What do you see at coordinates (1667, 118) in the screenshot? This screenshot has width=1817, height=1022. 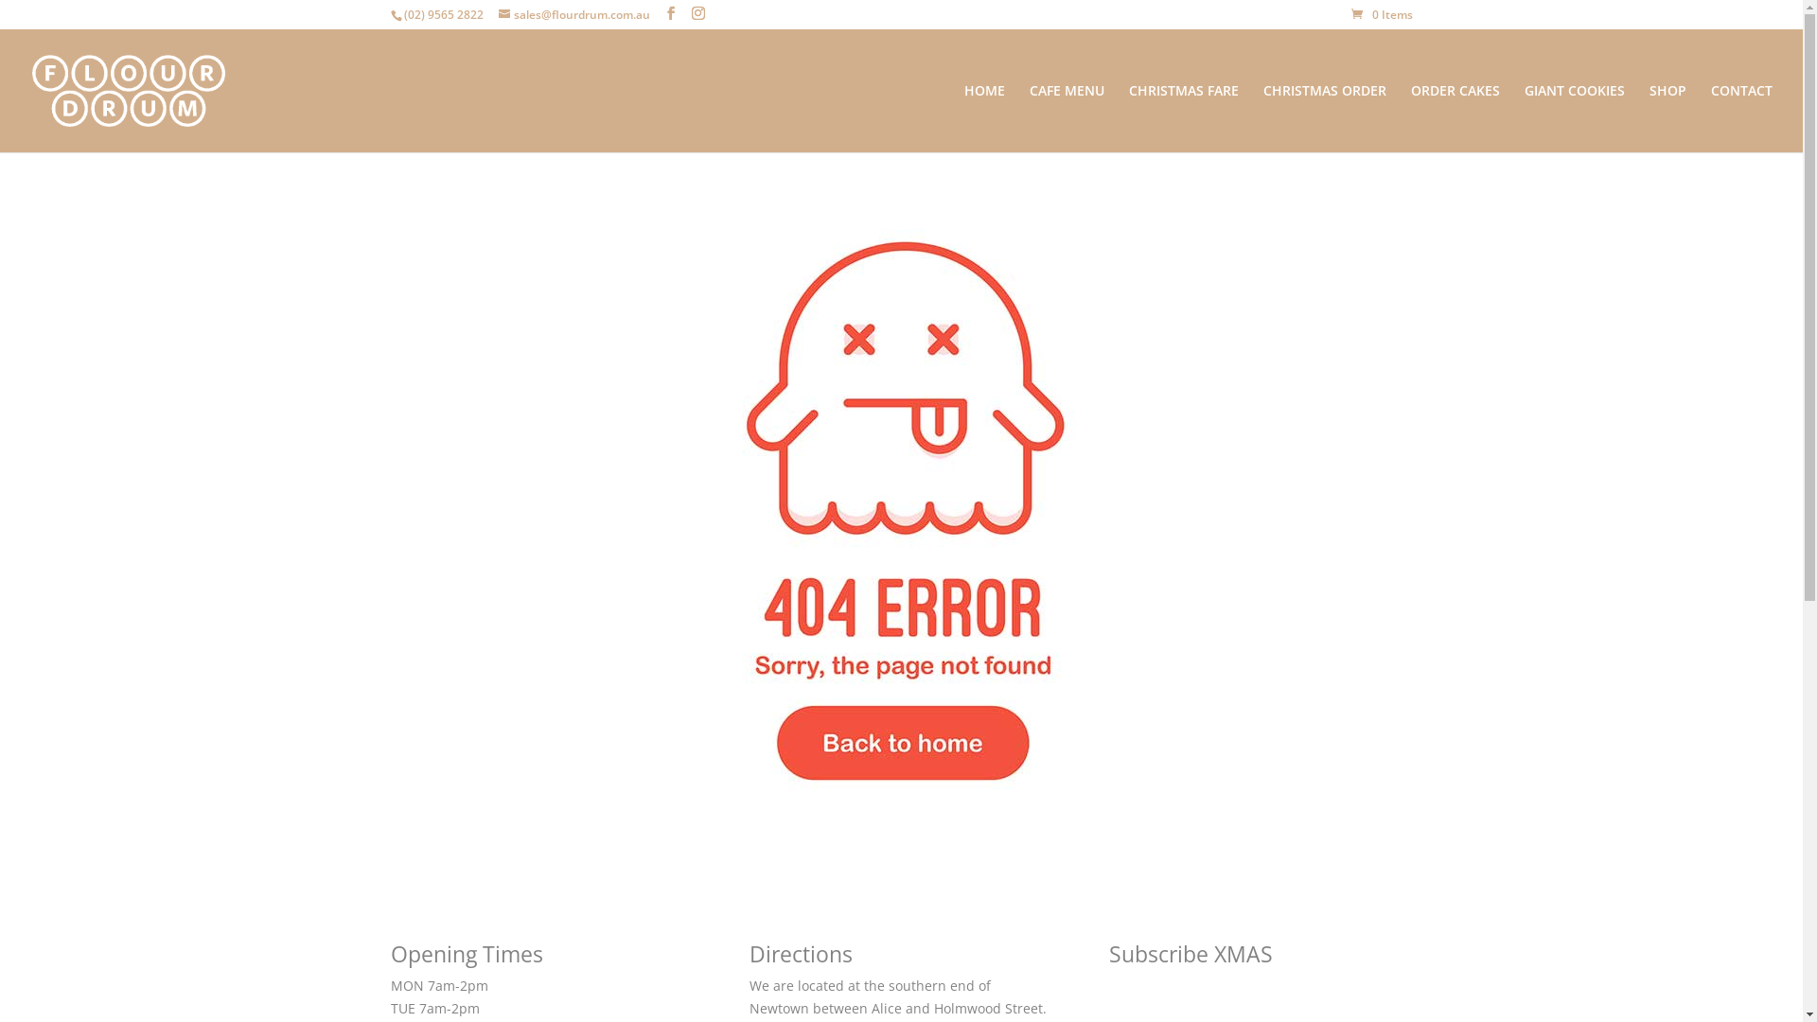 I see `SHOP` at bounding box center [1667, 118].